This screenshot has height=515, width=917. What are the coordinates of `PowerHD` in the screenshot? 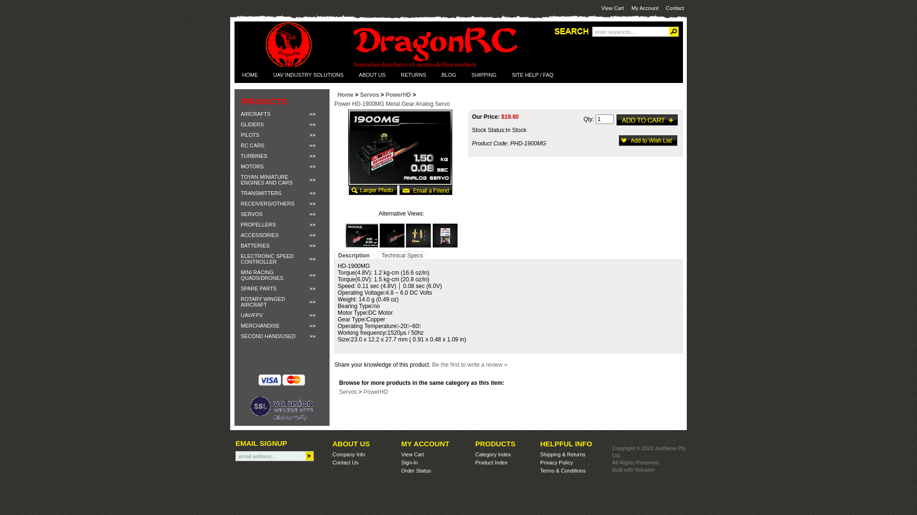 It's located at (398, 95).